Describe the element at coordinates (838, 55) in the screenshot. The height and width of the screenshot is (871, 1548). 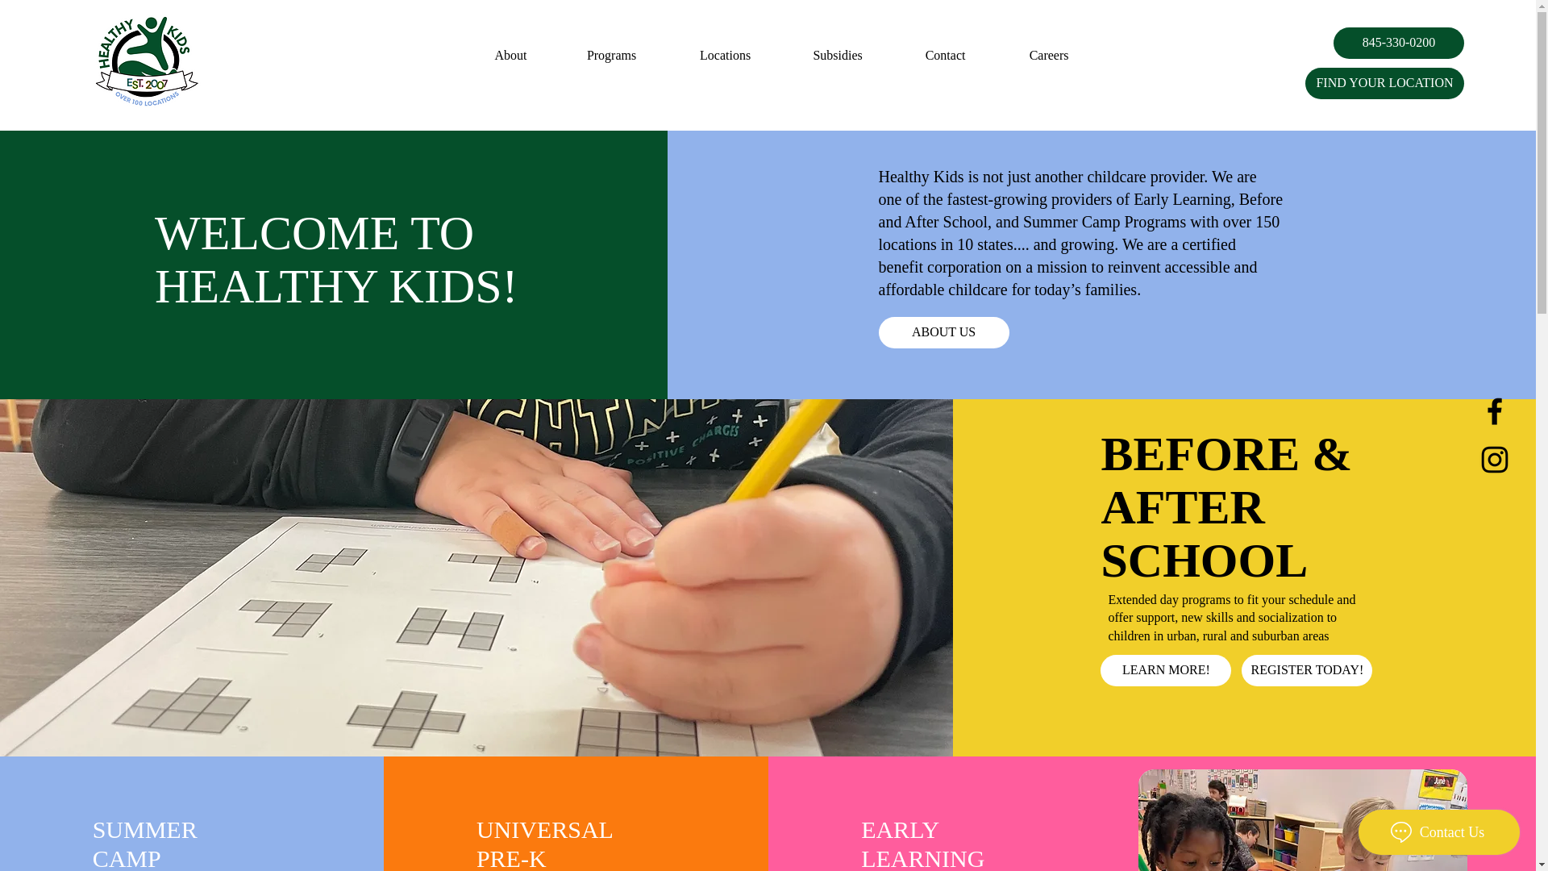
I see `Subsidies` at that location.